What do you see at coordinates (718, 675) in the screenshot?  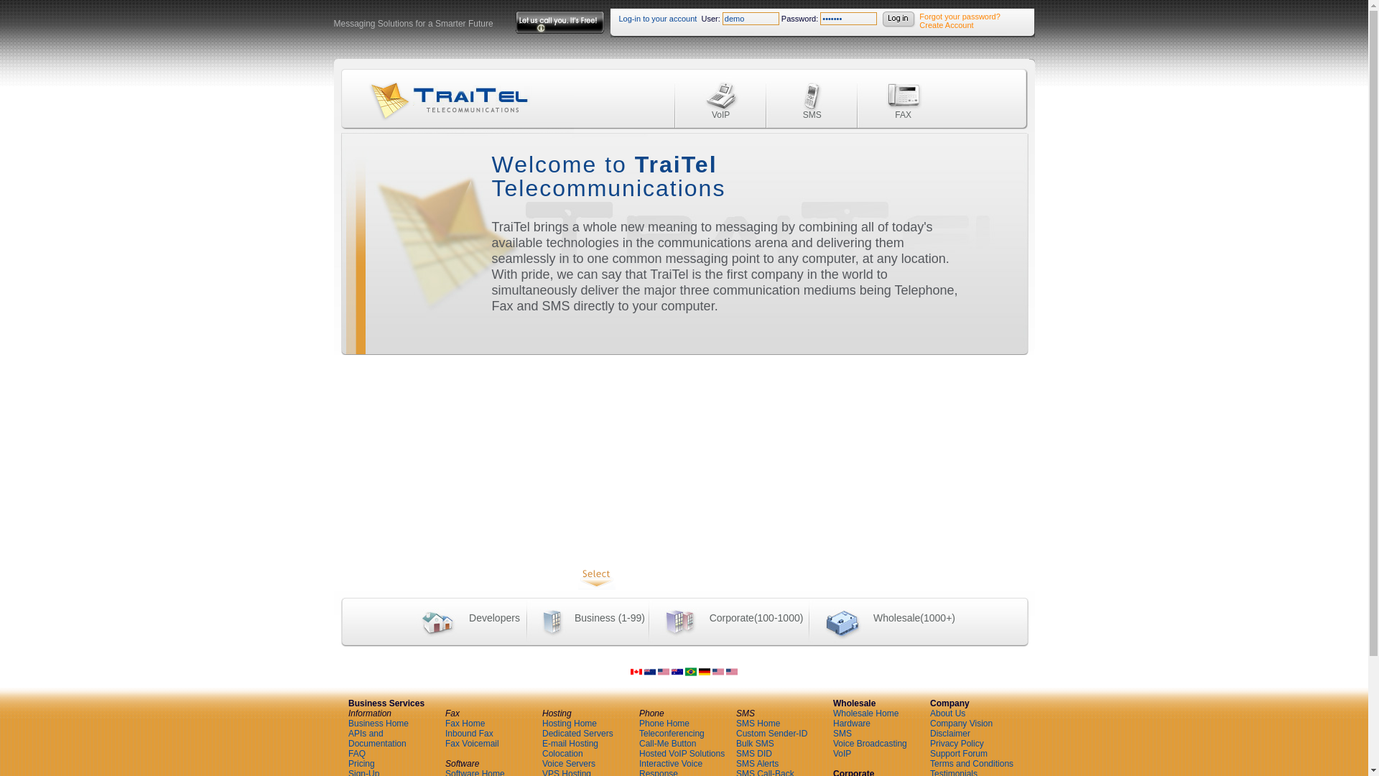 I see `traitel.net` at bounding box center [718, 675].